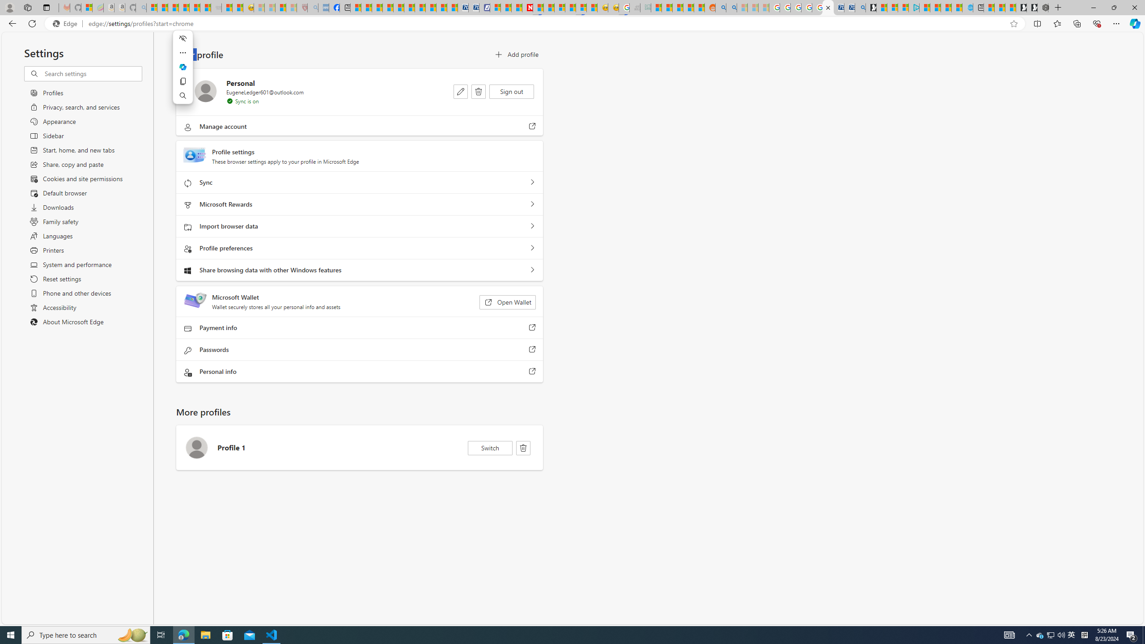 The image size is (1145, 644). I want to click on Personal Avatar icon, so click(206, 91).